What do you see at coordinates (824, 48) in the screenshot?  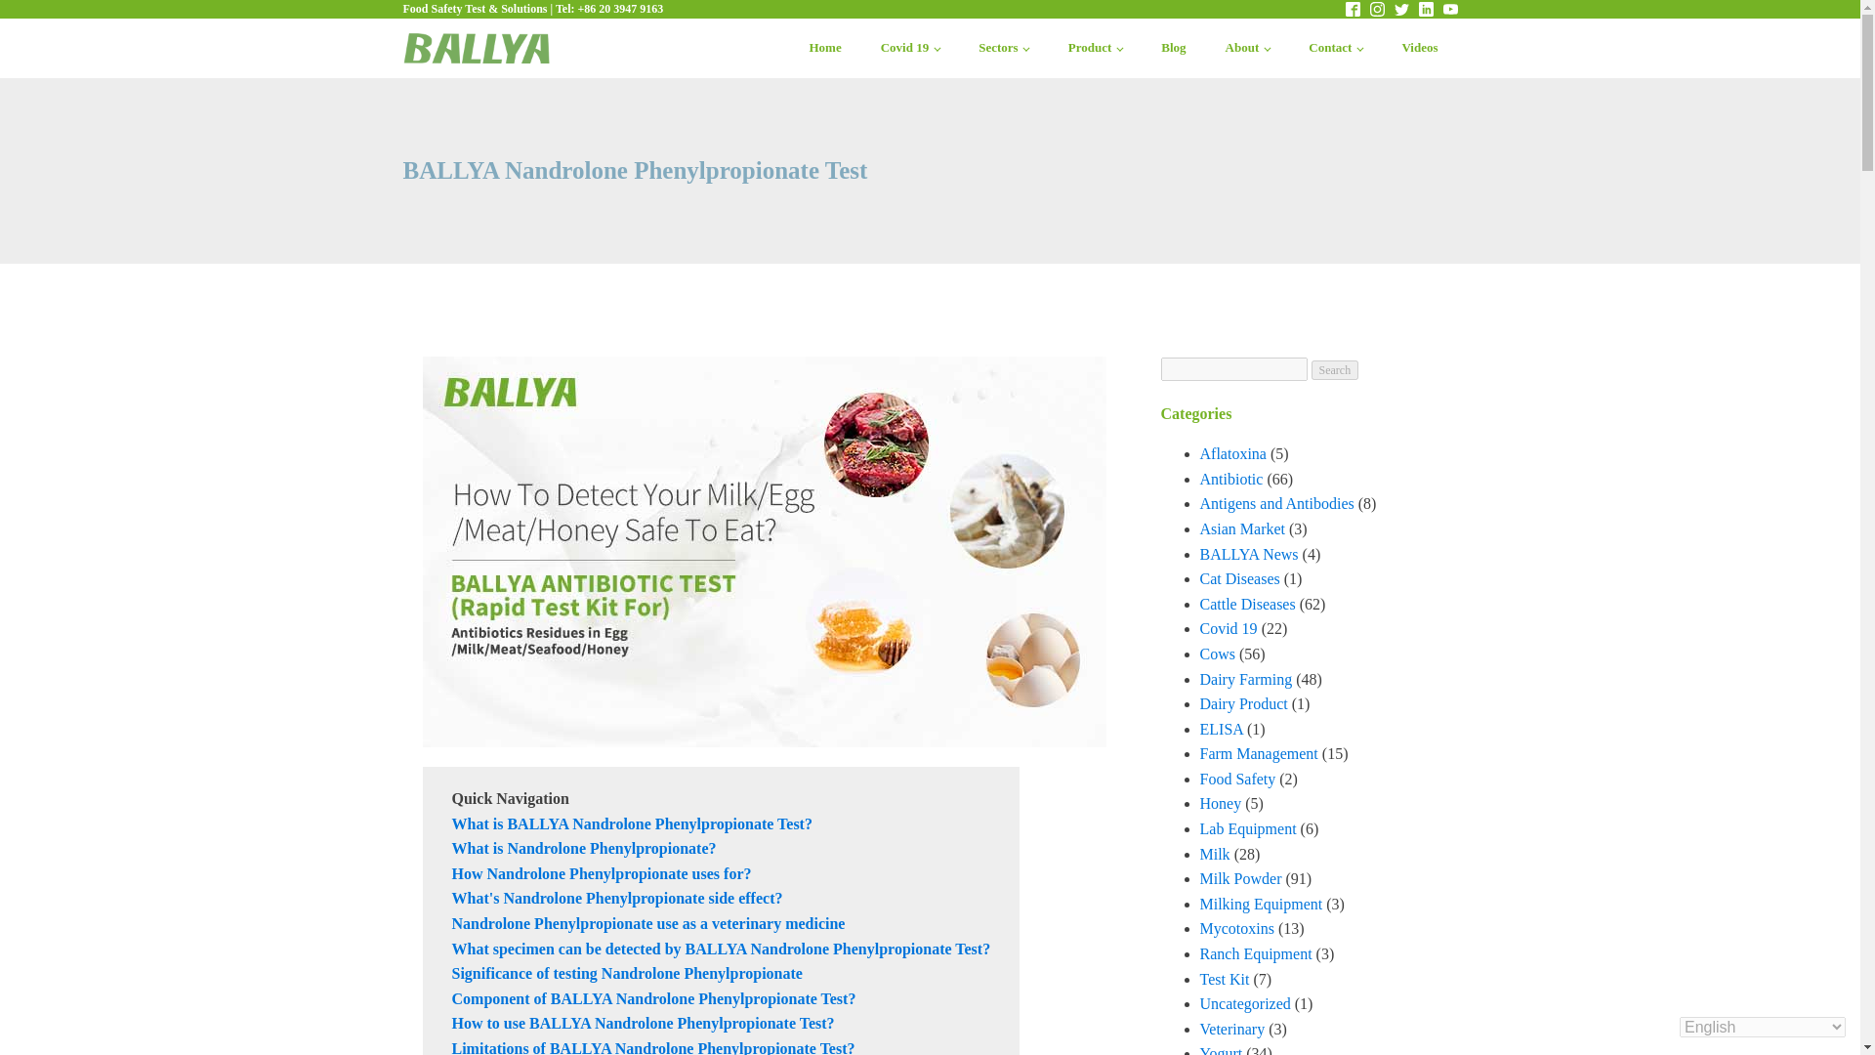 I see `Home` at bounding box center [824, 48].